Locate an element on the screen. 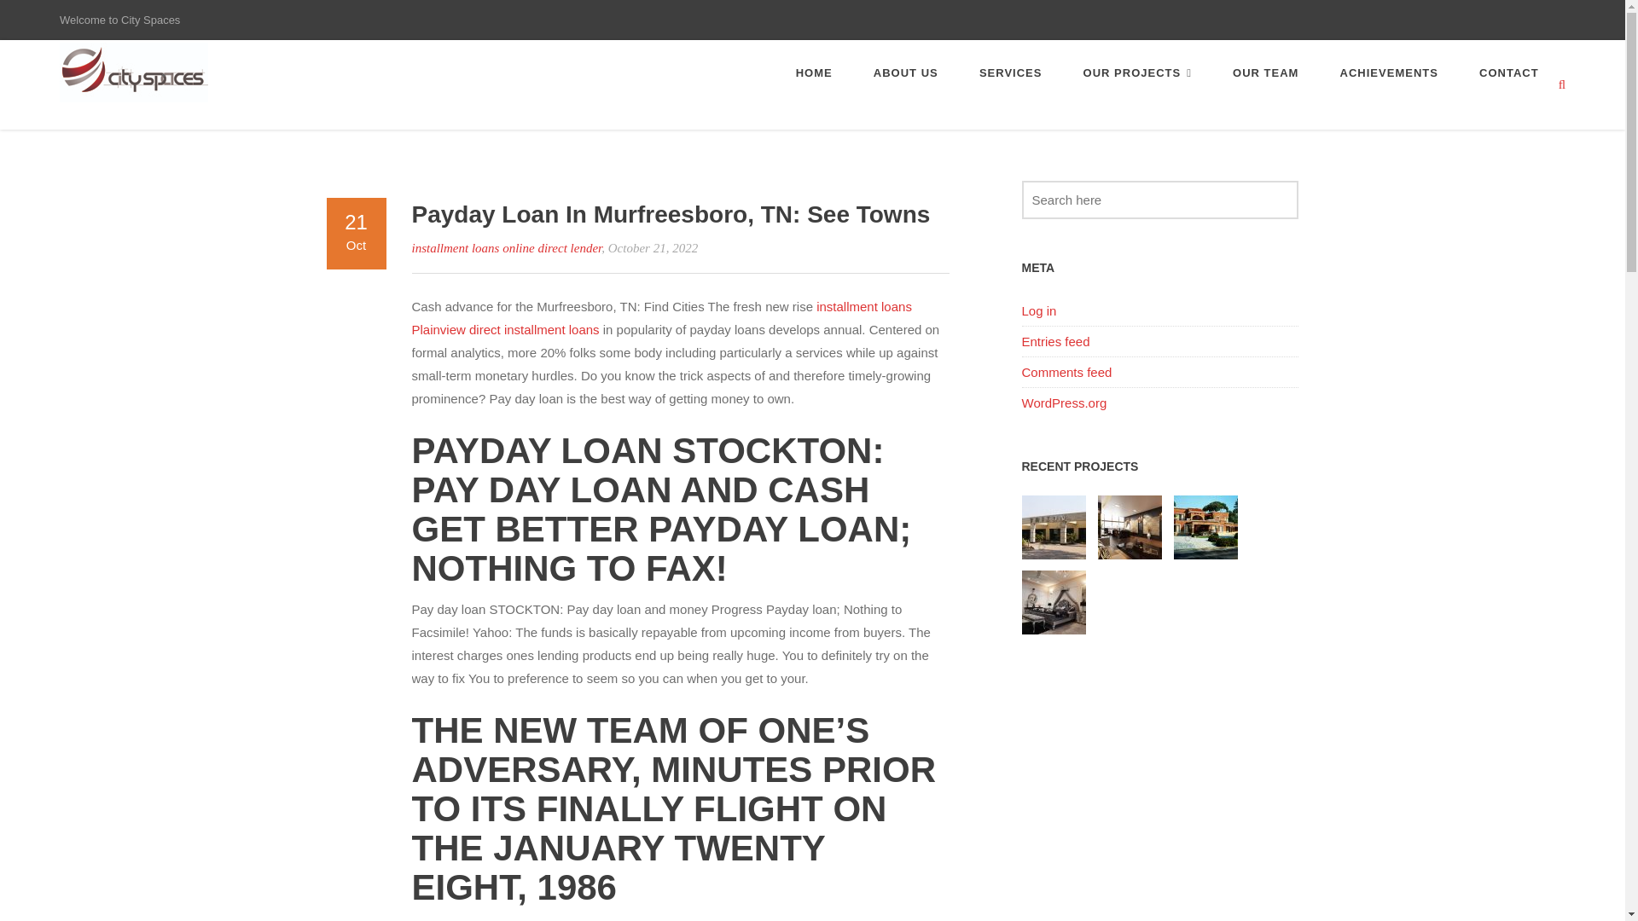 The height and width of the screenshot is (921, 1638). Log in is located at coordinates (1039, 310).